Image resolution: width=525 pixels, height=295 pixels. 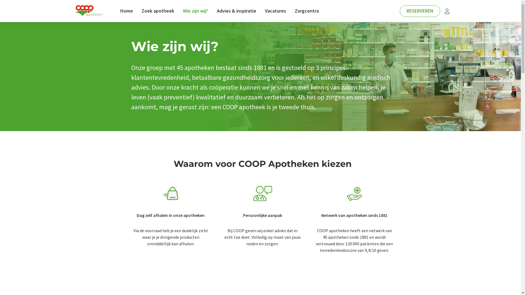 What do you see at coordinates (158, 11) in the screenshot?
I see `Zoek apotheek` at bounding box center [158, 11].